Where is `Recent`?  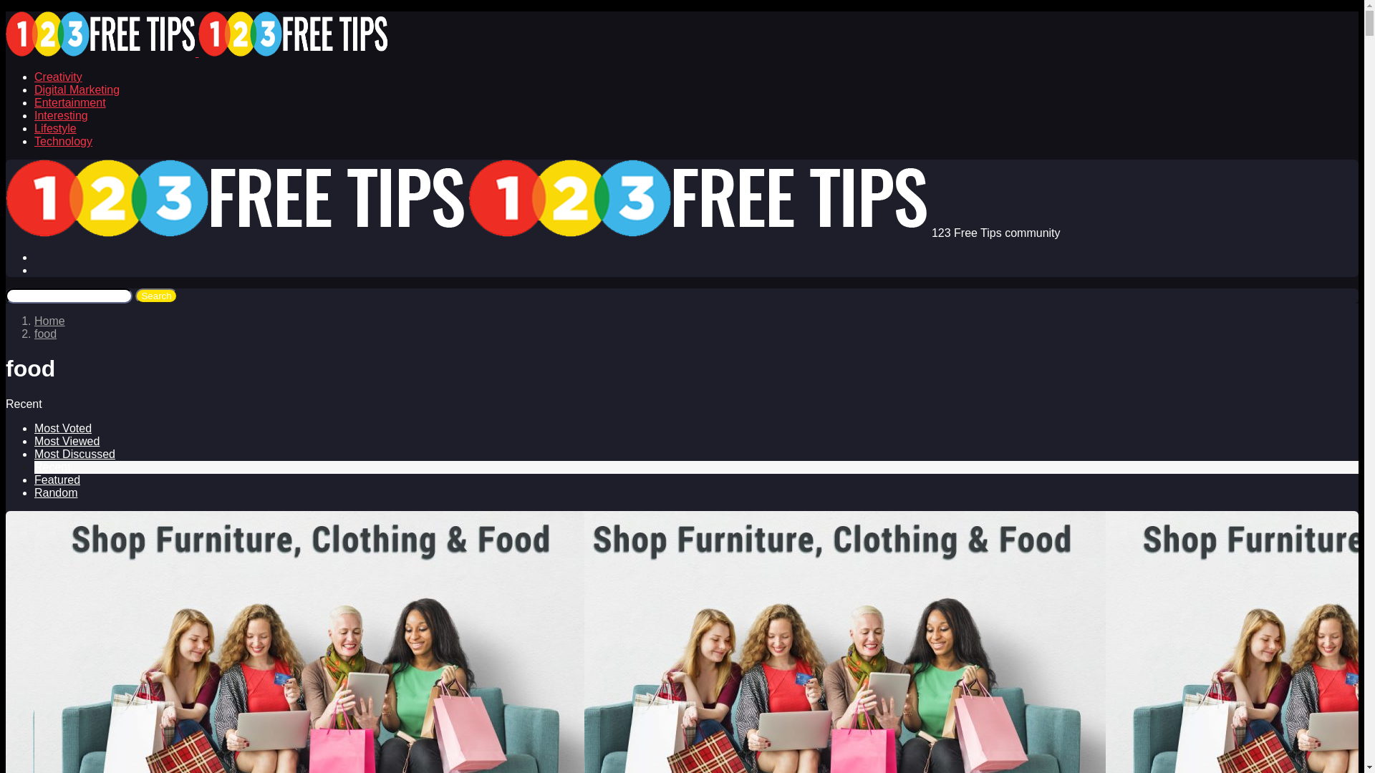
Recent is located at coordinates (53, 467).